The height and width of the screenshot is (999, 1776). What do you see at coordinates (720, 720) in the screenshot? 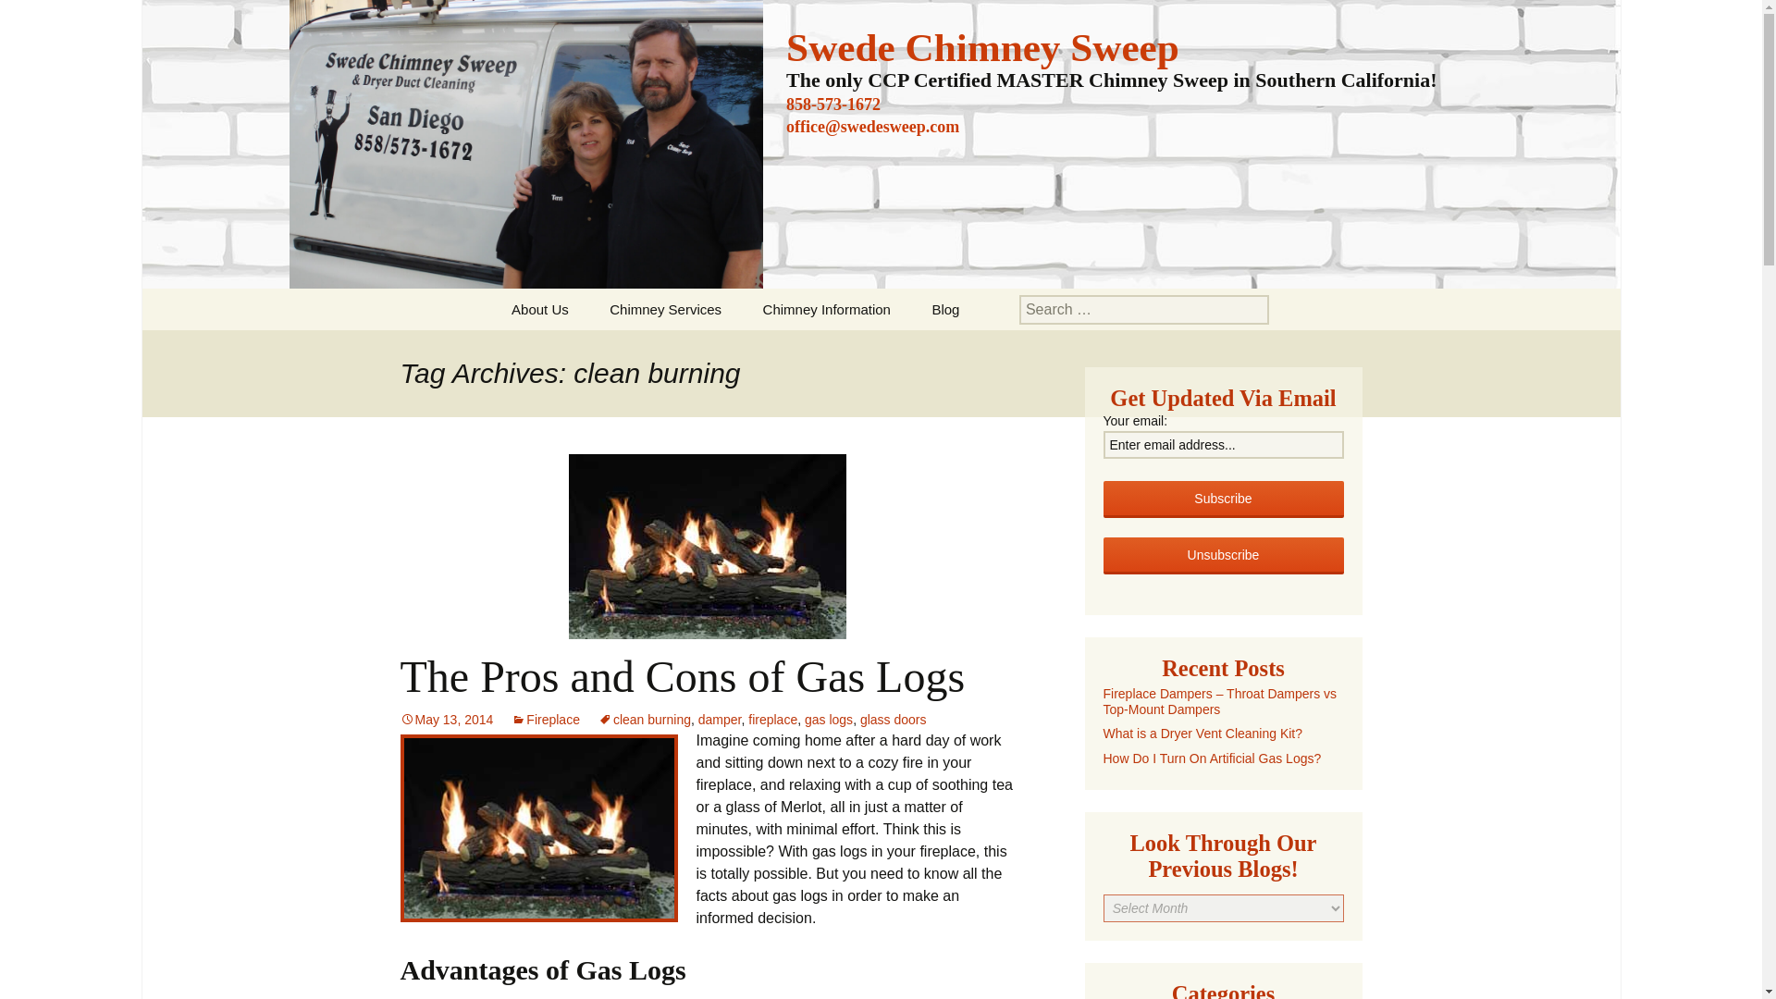
I see `damper` at bounding box center [720, 720].